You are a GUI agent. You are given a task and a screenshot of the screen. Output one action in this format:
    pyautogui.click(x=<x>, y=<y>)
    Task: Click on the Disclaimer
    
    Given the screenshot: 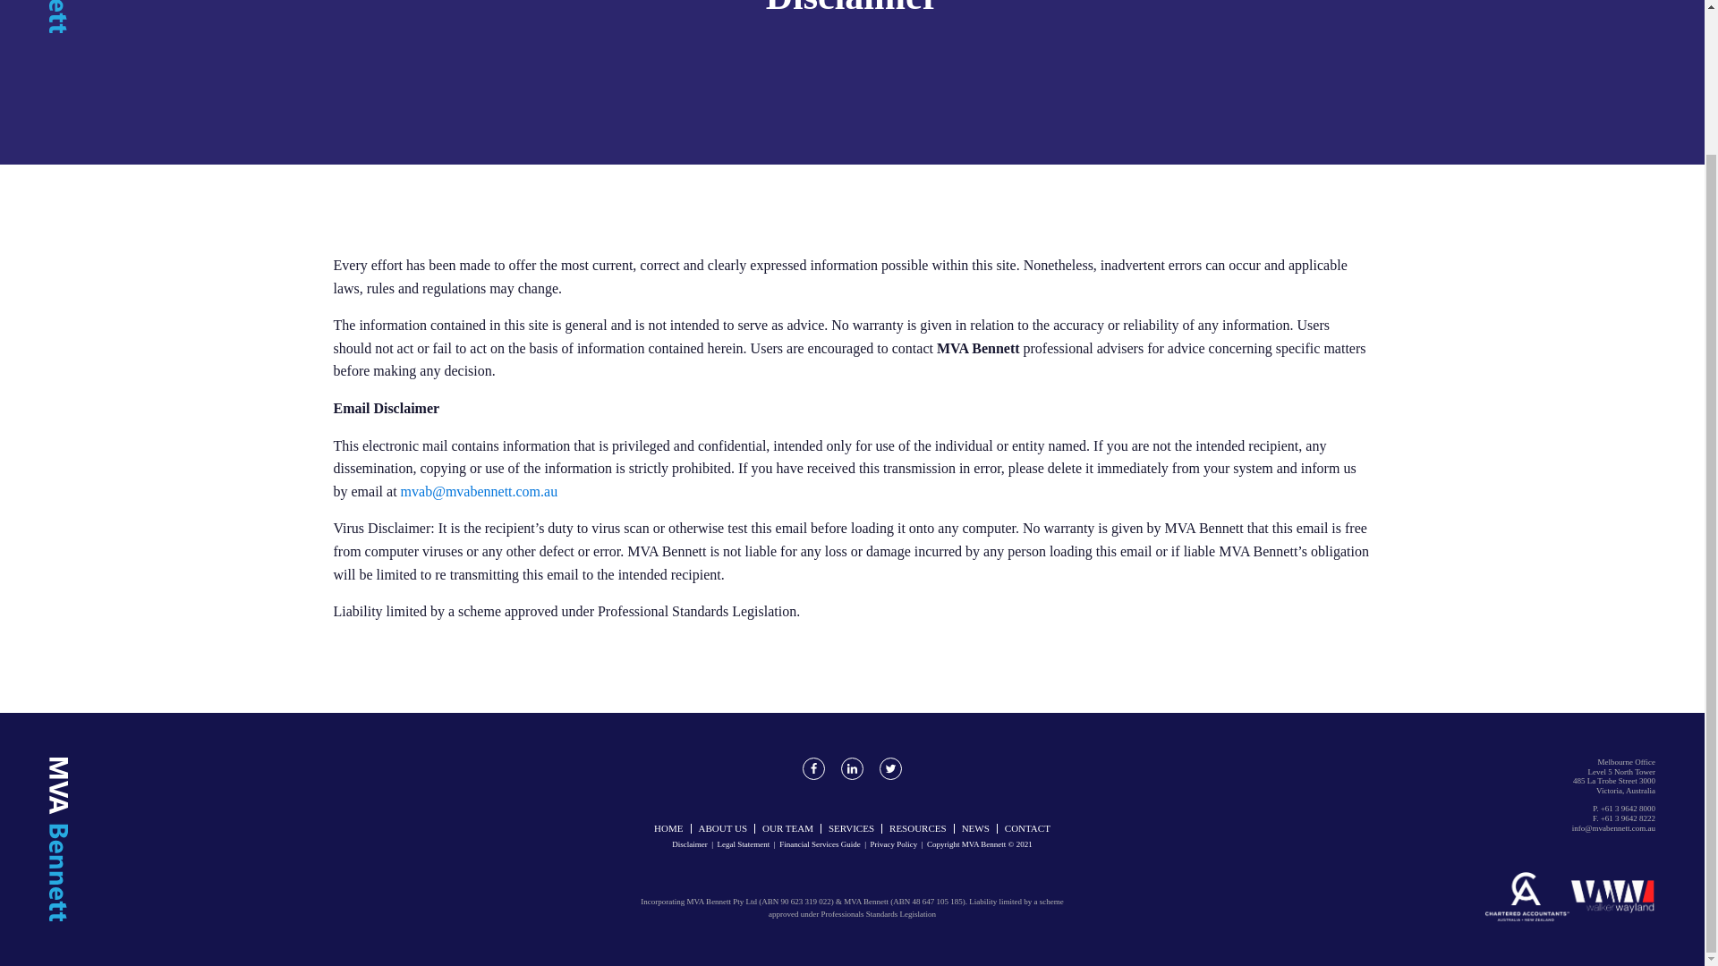 What is the action you would take?
    pyautogui.click(x=689, y=844)
    